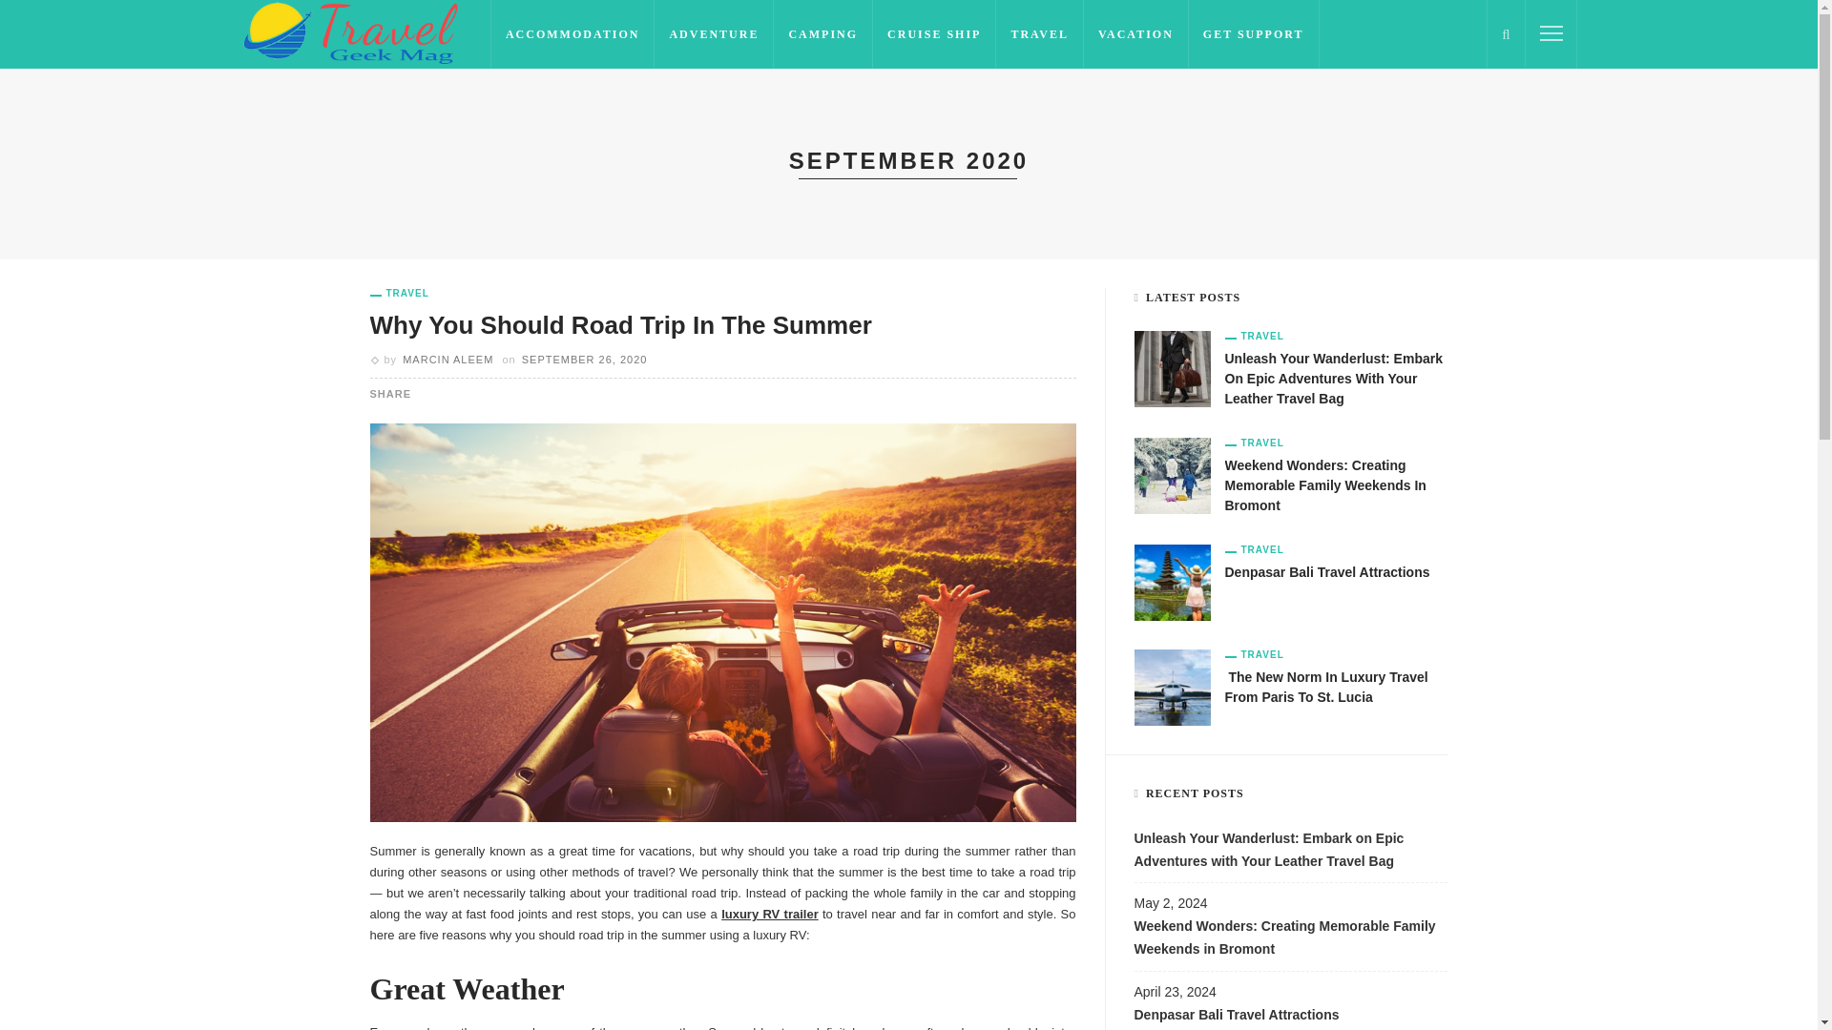  What do you see at coordinates (770, 914) in the screenshot?
I see `luxury RV trailer` at bounding box center [770, 914].